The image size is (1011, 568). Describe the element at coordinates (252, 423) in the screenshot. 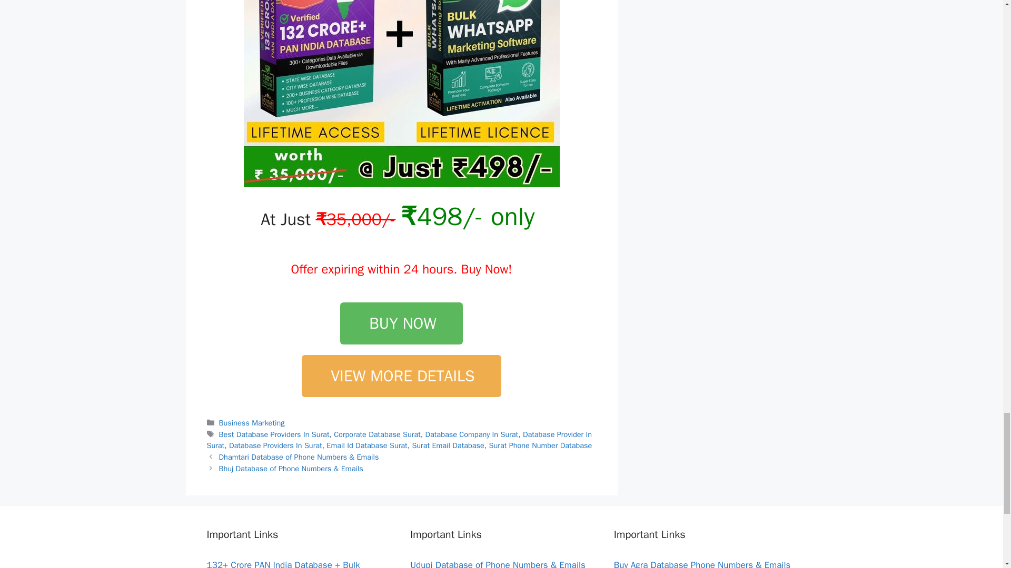

I see `Business Marketing` at that location.